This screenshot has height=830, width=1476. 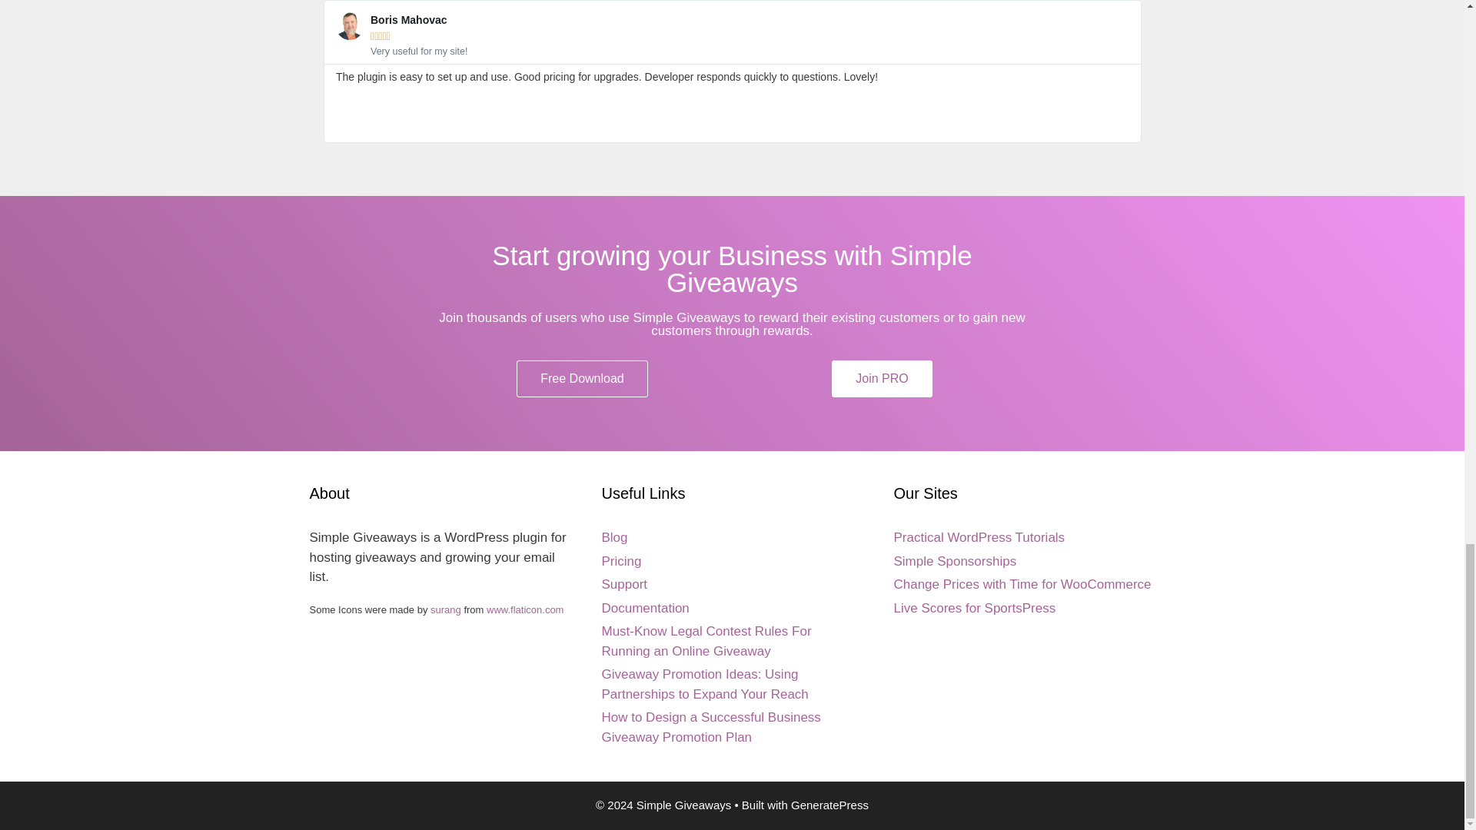 What do you see at coordinates (978, 537) in the screenshot?
I see `Practical WordPress Tutorials` at bounding box center [978, 537].